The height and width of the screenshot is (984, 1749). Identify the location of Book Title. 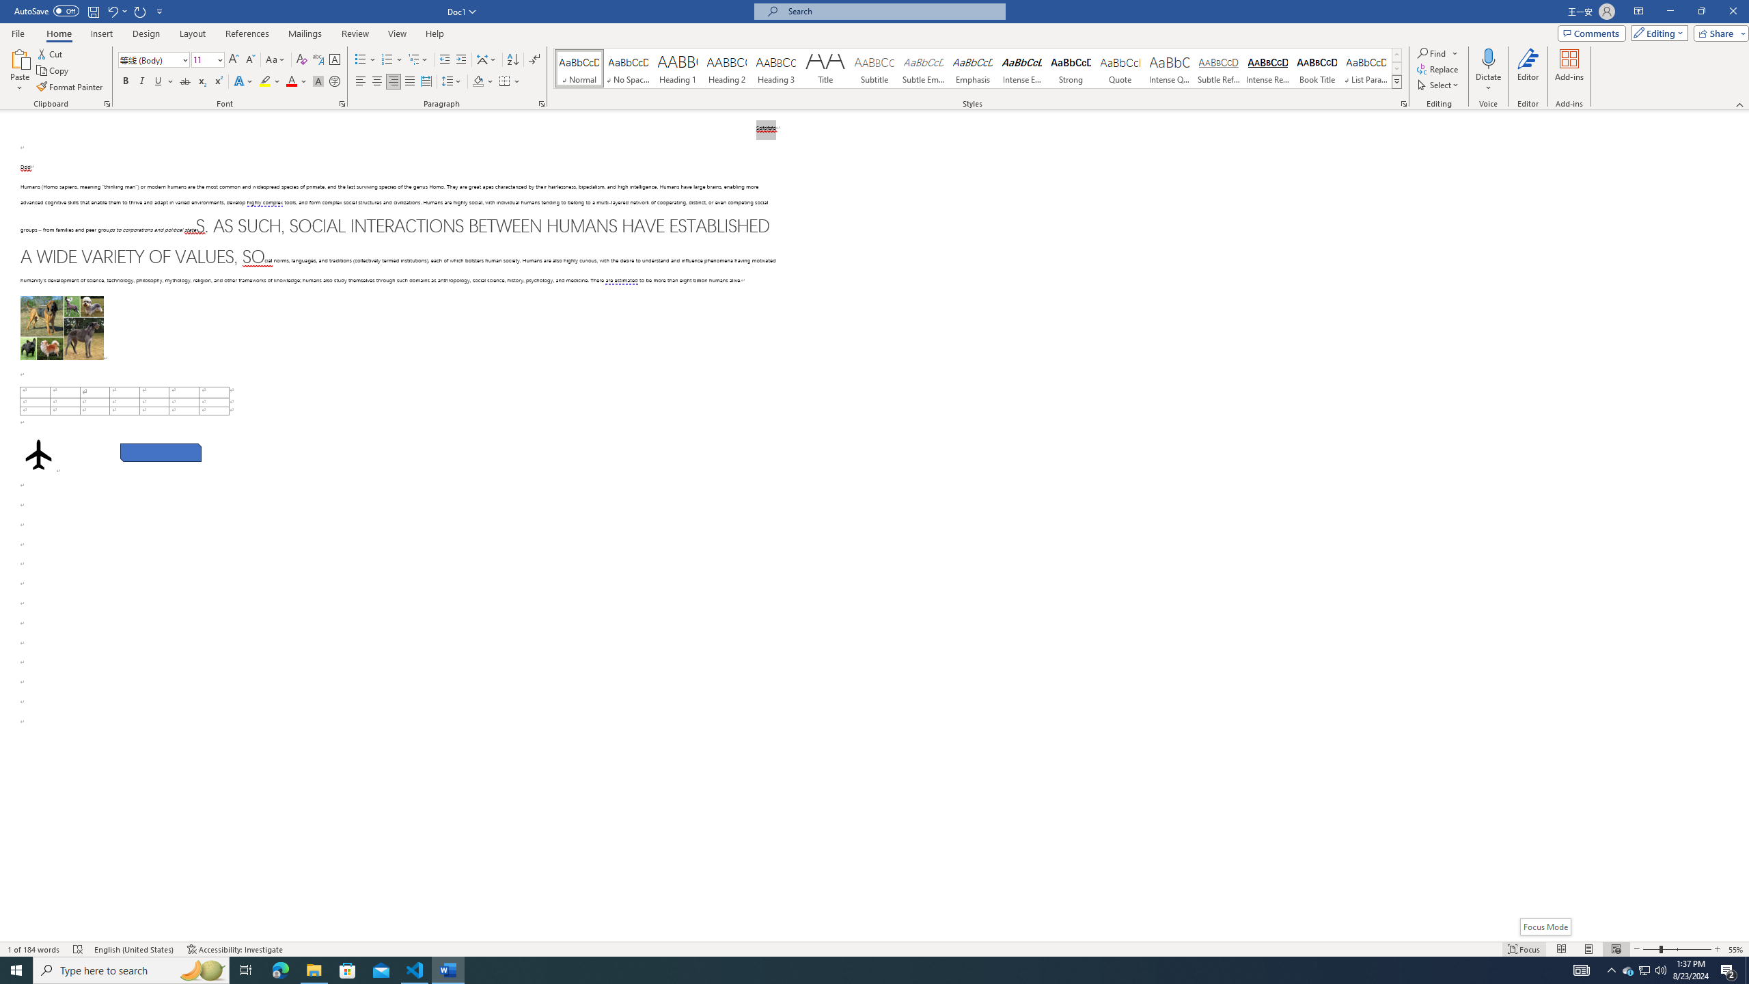
(1317, 68).